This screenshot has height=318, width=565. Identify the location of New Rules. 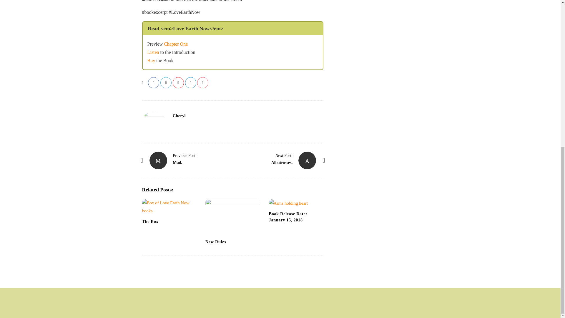
(232, 217).